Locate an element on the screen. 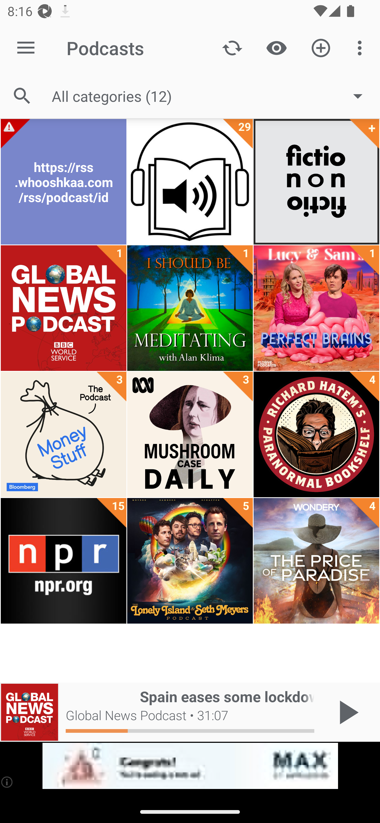  Update is located at coordinates (232, 47).